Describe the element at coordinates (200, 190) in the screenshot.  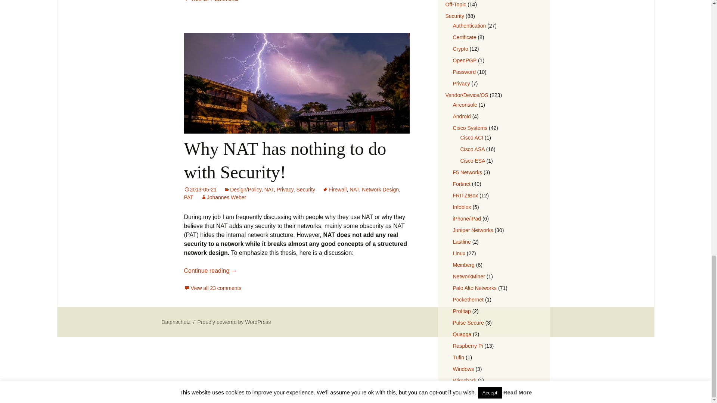
I see `Permalink to Why NAT has nothing to do with Security!` at that location.